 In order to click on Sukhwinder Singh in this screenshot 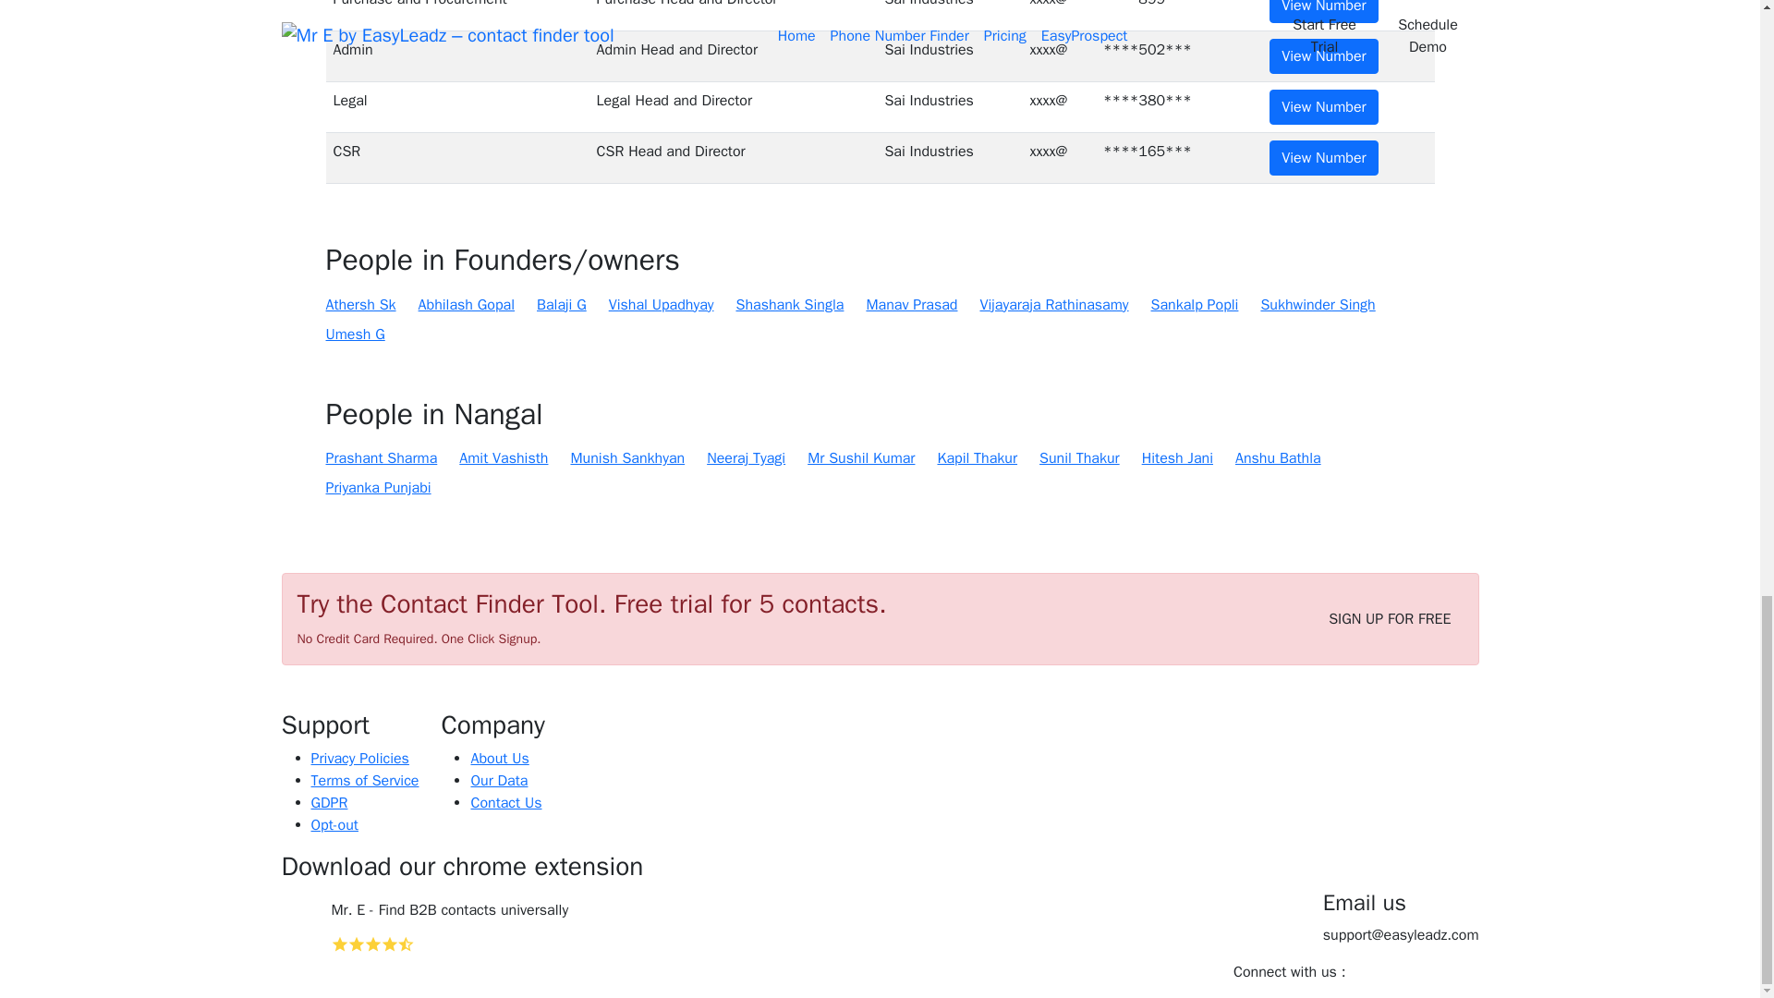, I will do `click(1318, 305)`.